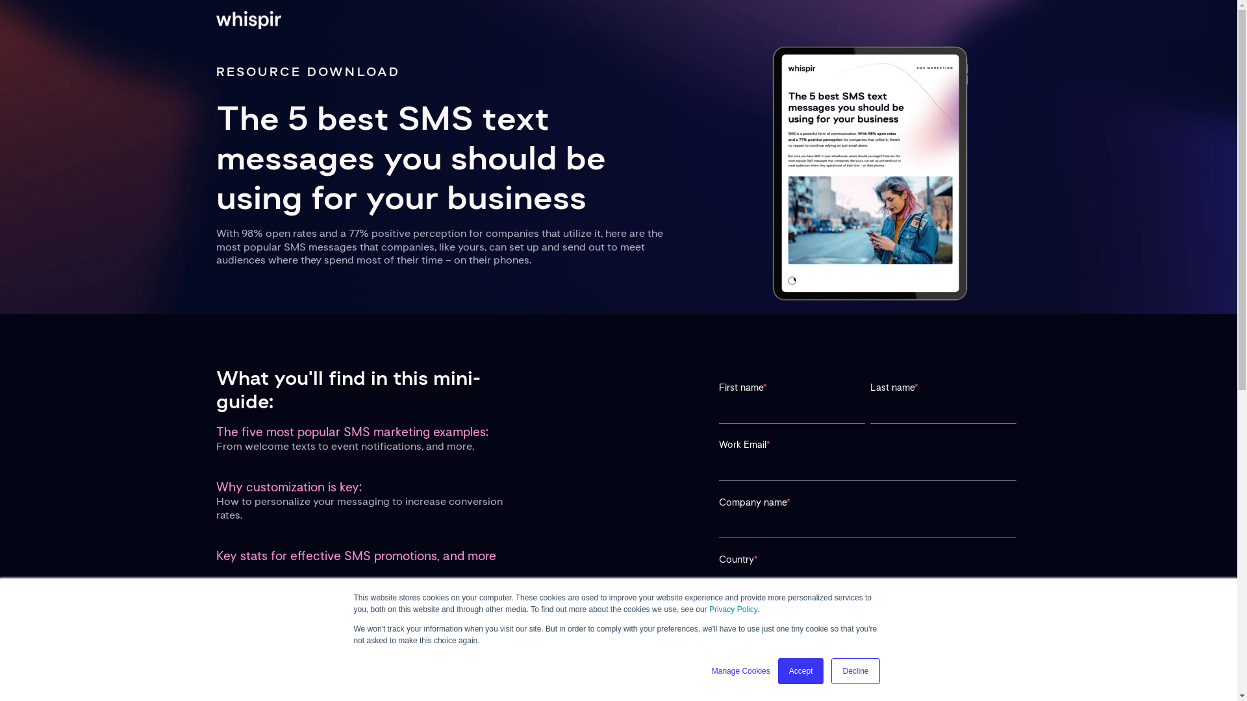 The height and width of the screenshot is (701, 1247). I want to click on Manage Cookies, so click(741, 671).